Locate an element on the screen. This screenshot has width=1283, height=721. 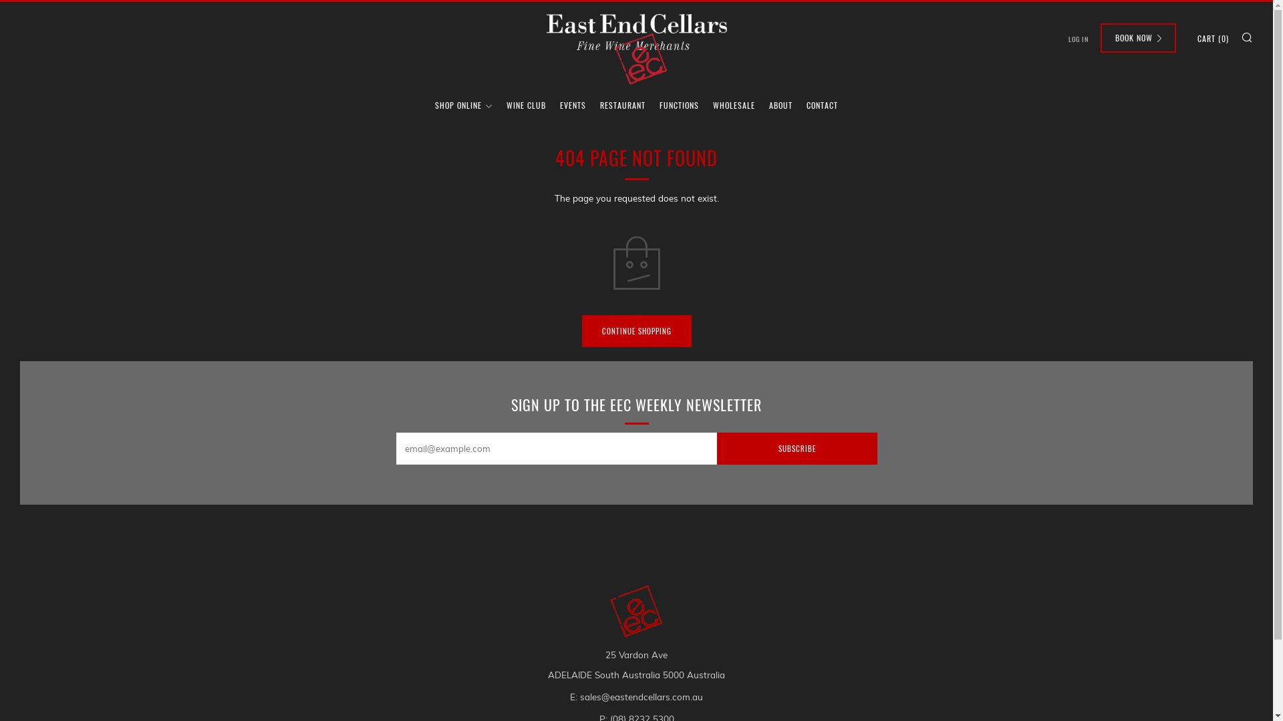
RESTAURANT is located at coordinates (623, 105).